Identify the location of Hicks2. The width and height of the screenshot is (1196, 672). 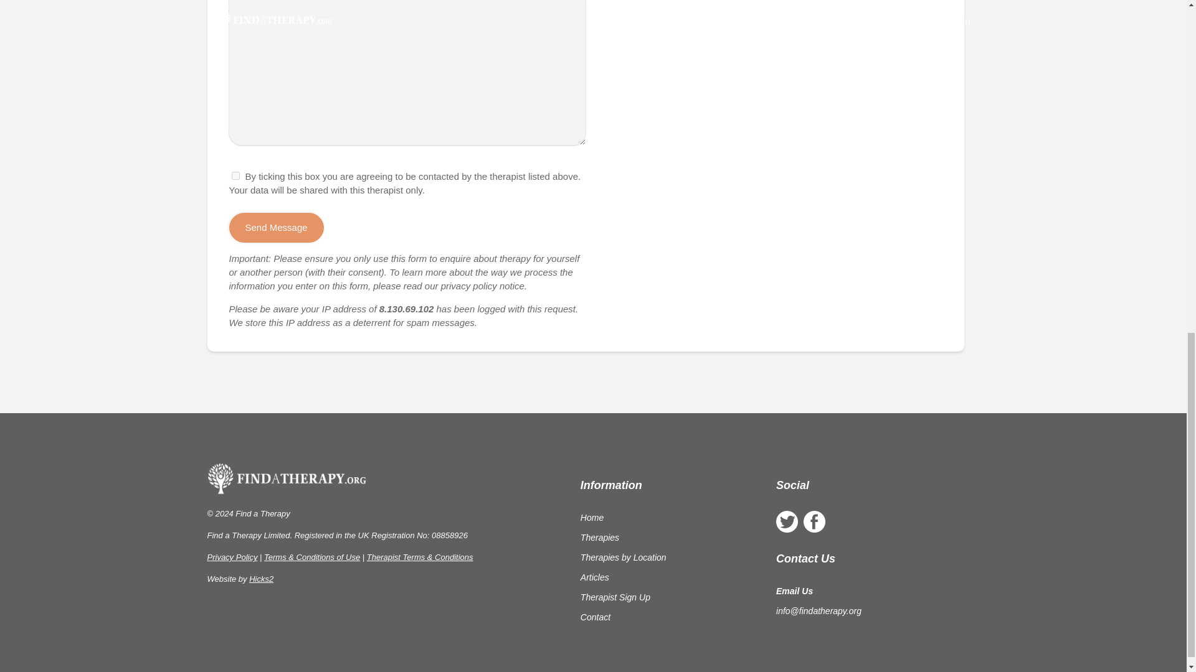
(261, 579).